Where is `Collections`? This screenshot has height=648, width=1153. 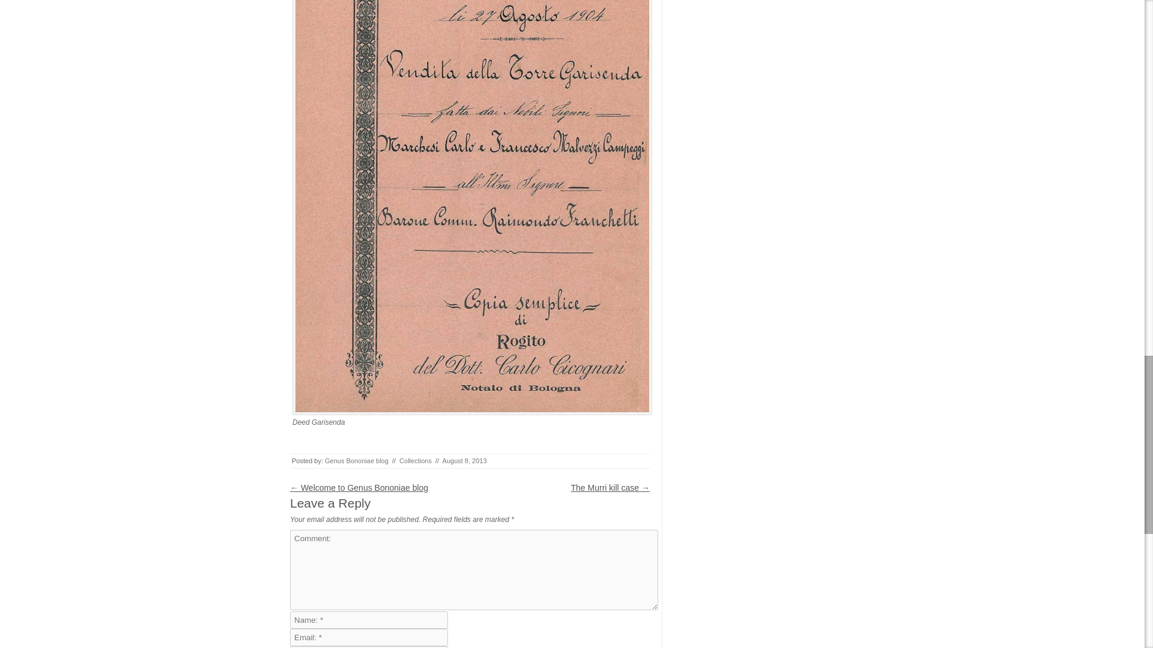
Collections is located at coordinates (415, 461).